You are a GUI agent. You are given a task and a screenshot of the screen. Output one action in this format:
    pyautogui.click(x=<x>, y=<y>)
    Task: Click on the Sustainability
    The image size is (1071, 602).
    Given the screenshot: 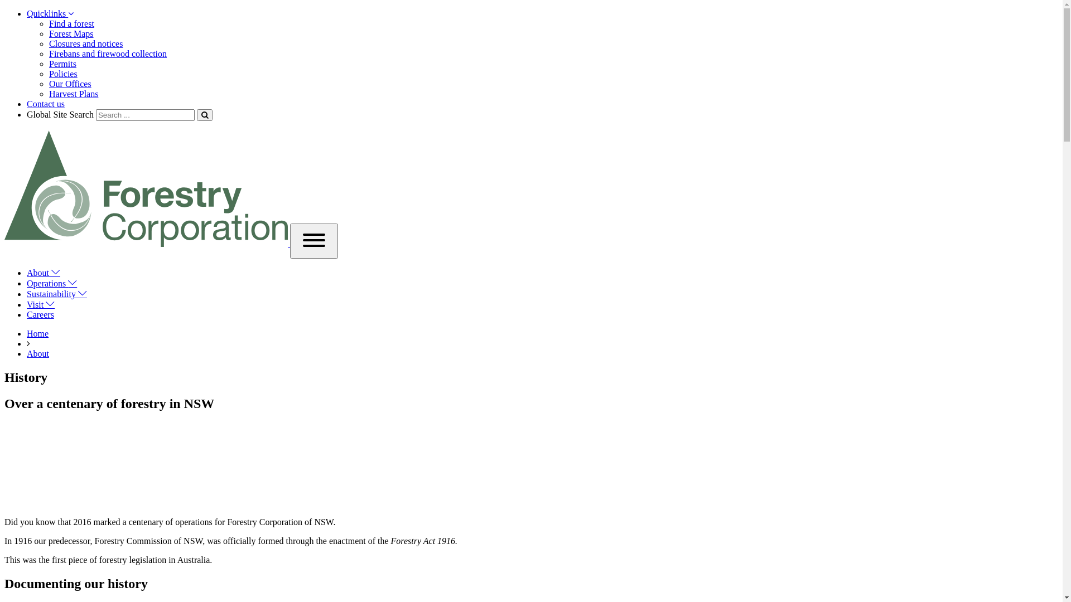 What is the action you would take?
    pyautogui.click(x=57, y=294)
    